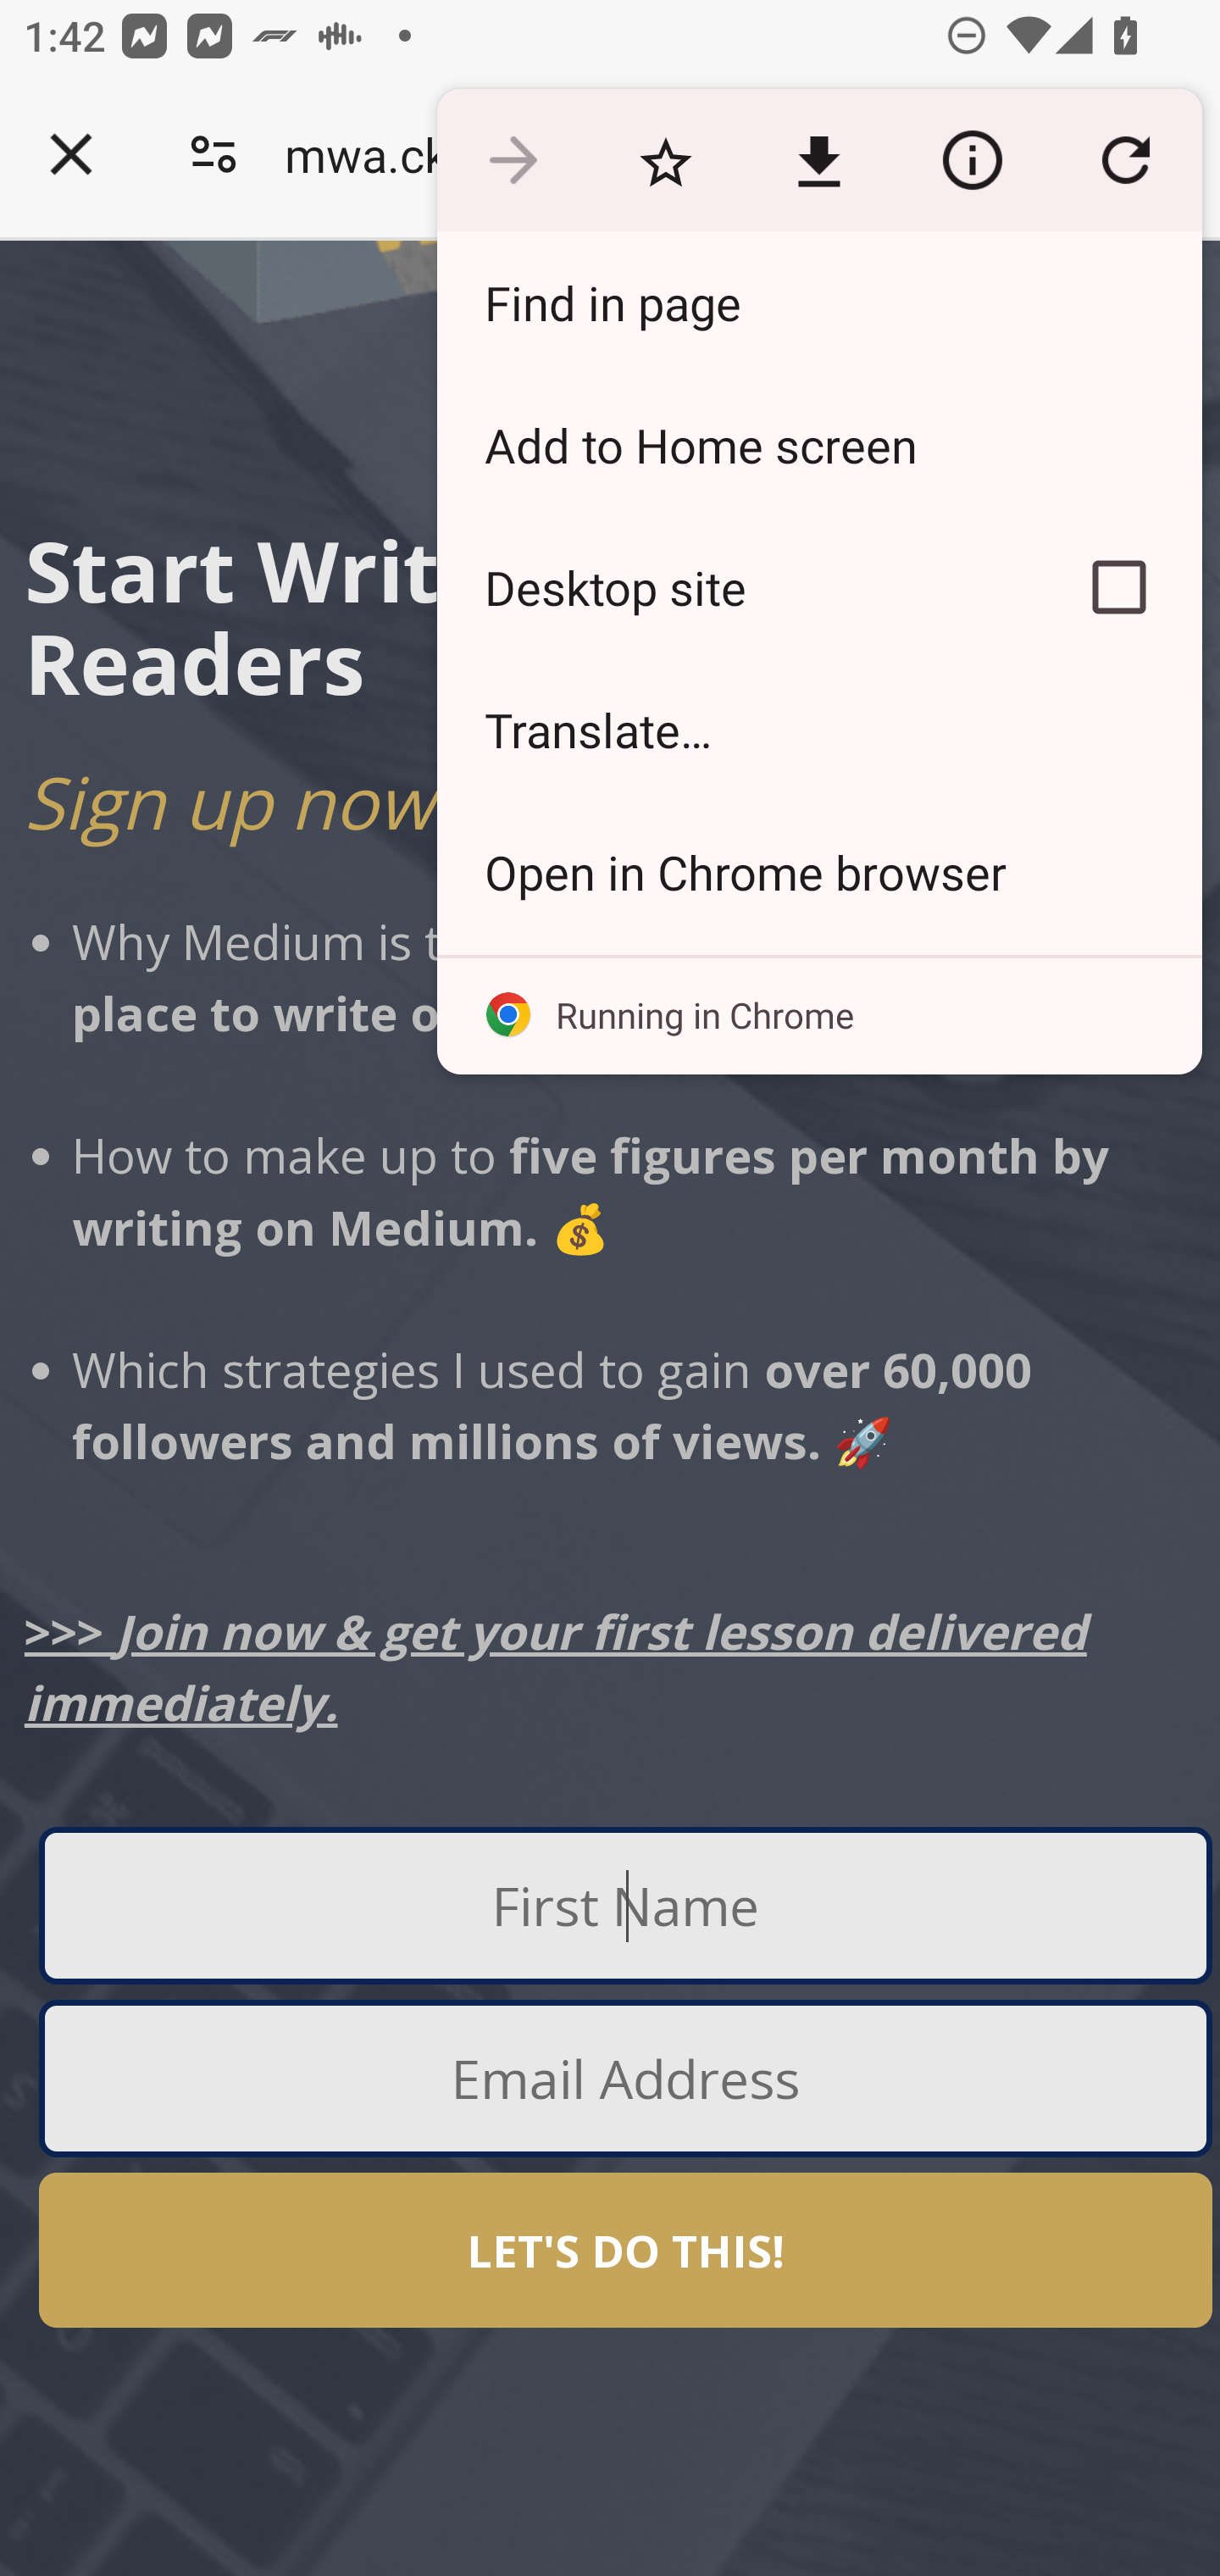  Describe the element at coordinates (972, 161) in the screenshot. I see `View site information` at that location.